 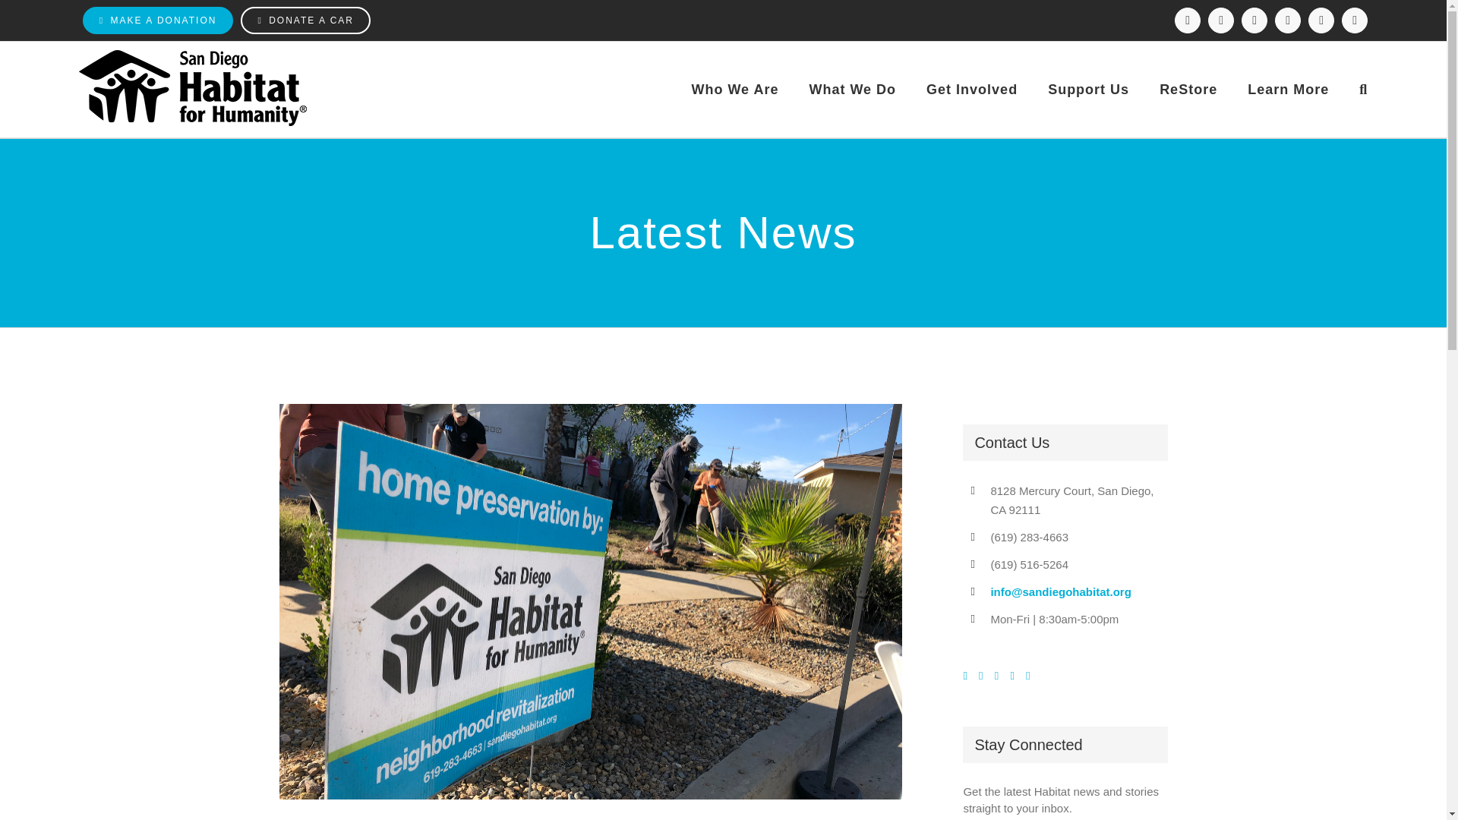 What do you see at coordinates (1287, 20) in the screenshot?
I see `LinkedIn` at bounding box center [1287, 20].